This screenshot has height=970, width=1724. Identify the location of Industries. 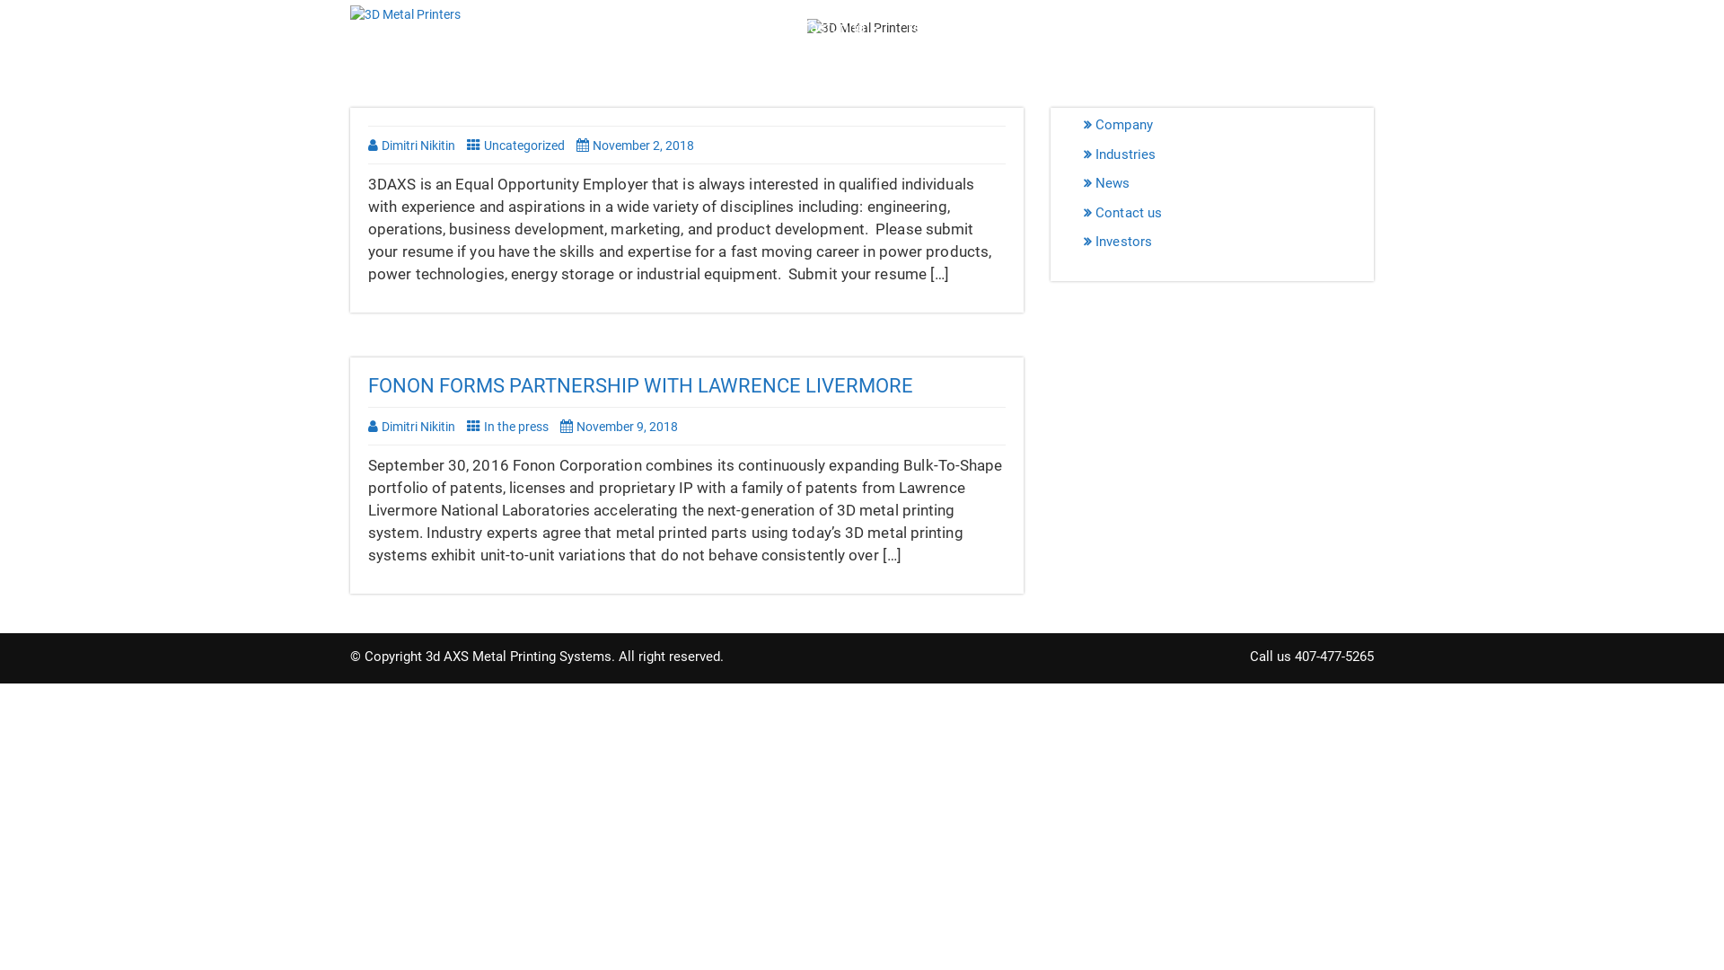
(1121, 154).